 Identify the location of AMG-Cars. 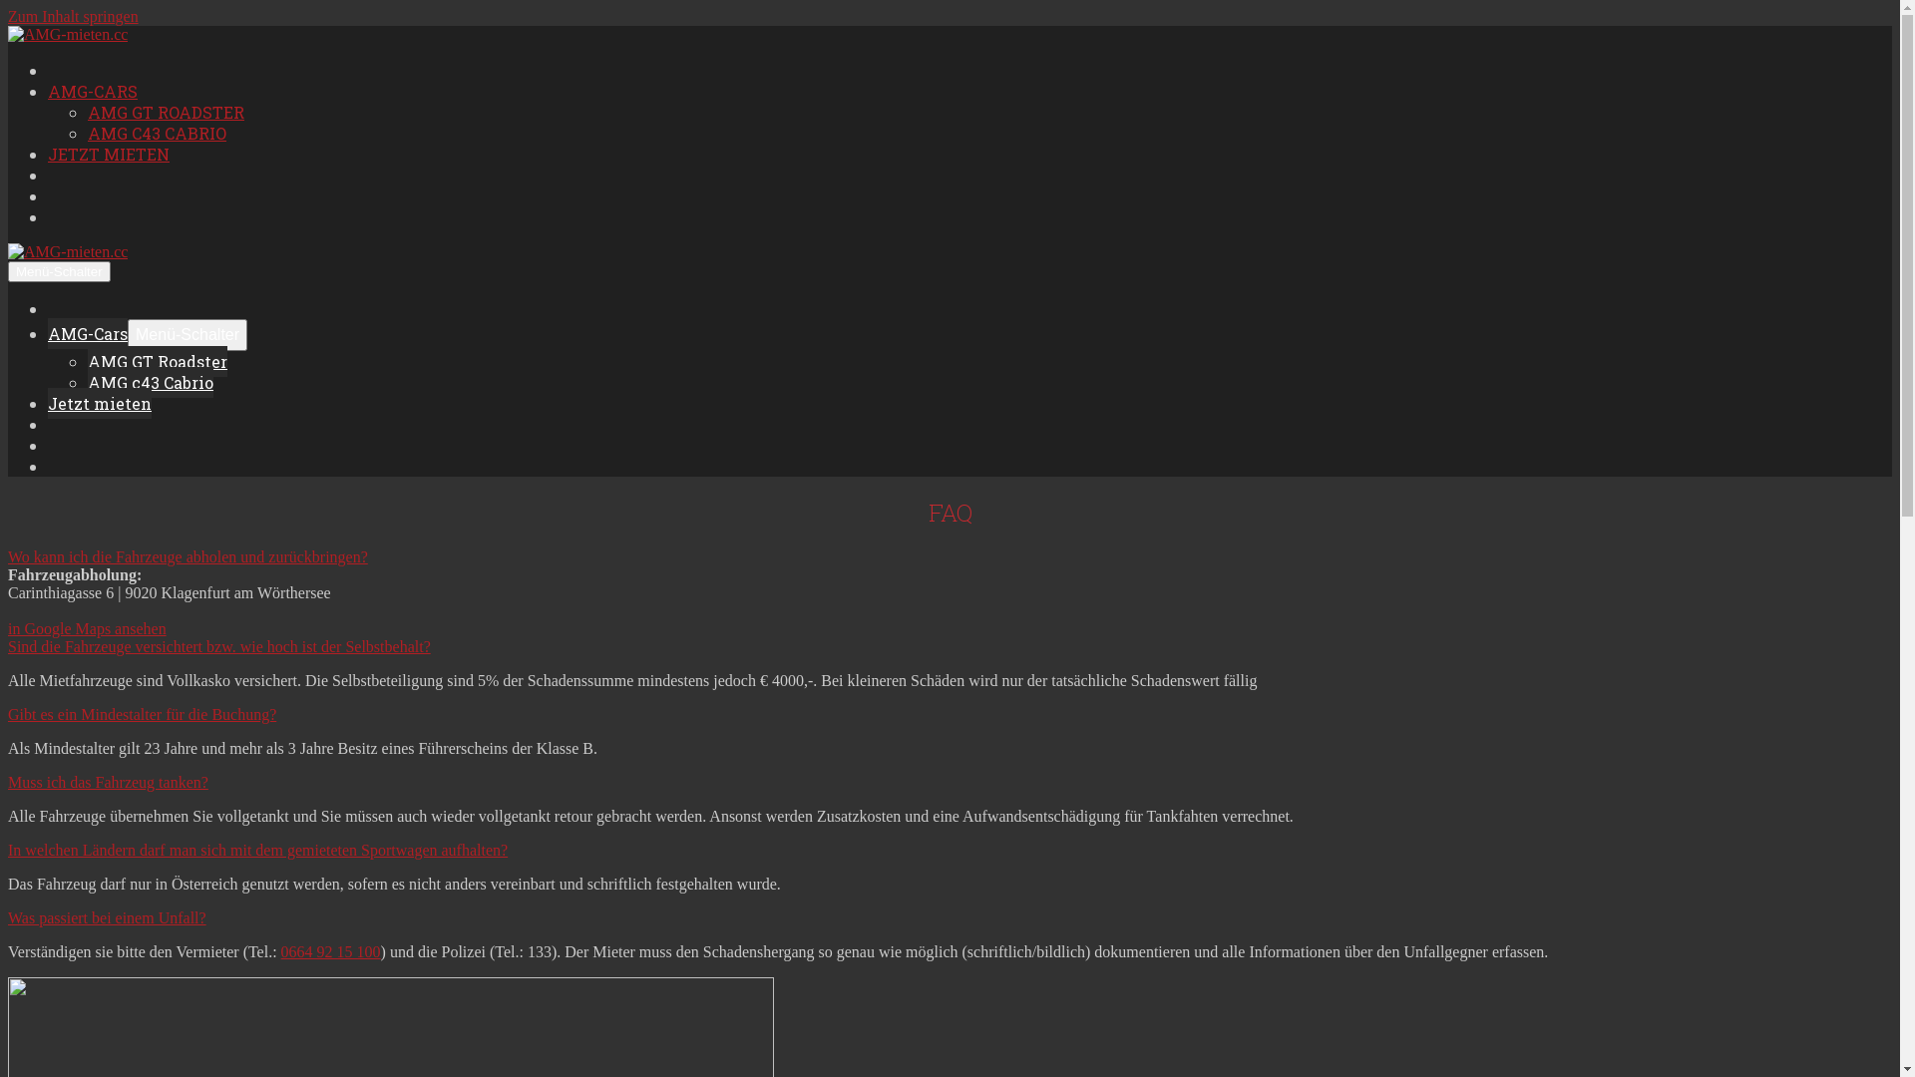
(88, 333).